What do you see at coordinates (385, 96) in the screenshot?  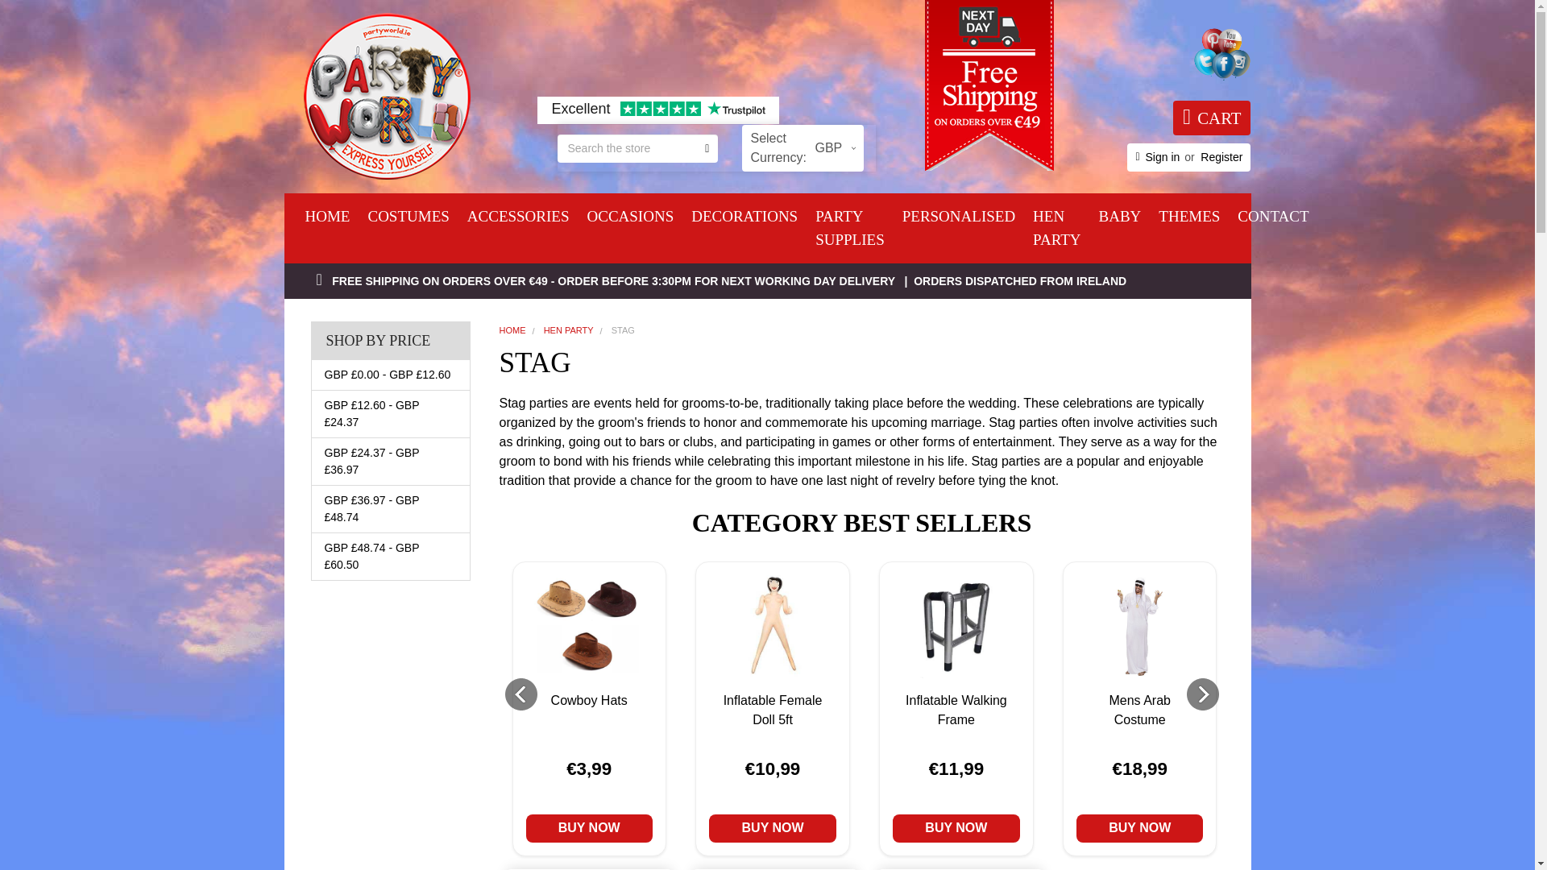 I see `PartyWorld` at bounding box center [385, 96].